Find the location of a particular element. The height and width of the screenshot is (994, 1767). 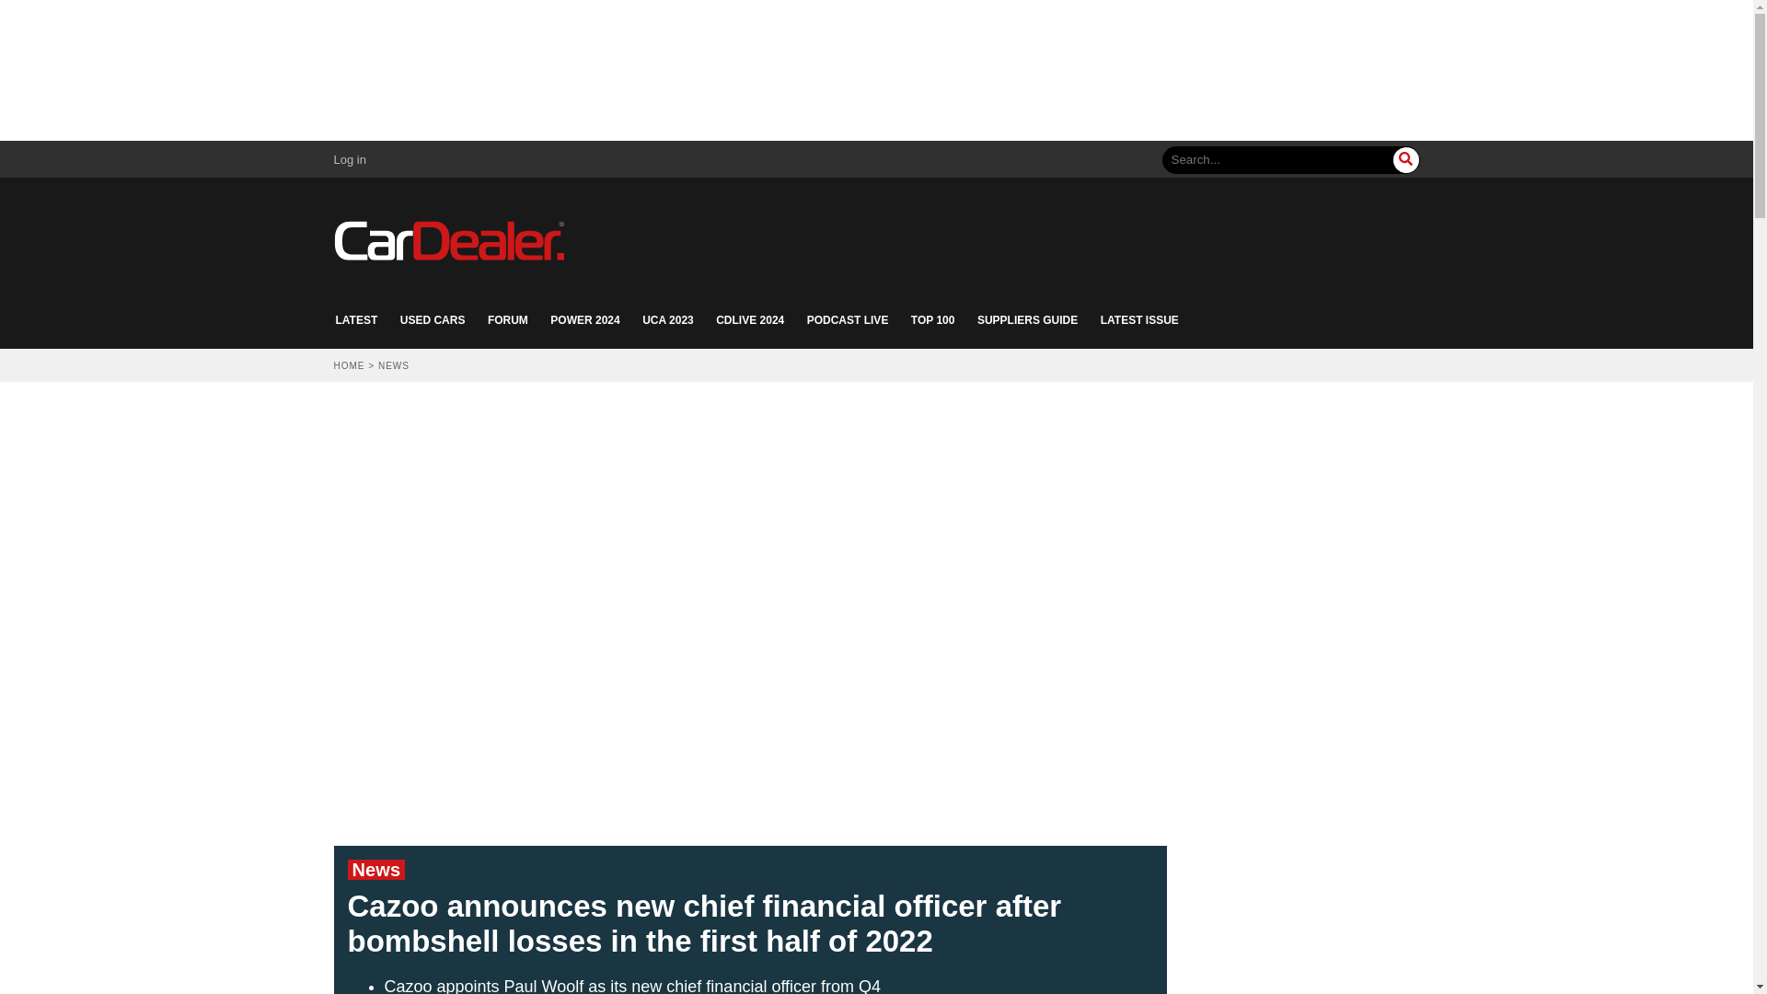

LATEST ISSUE is located at coordinates (1139, 320).